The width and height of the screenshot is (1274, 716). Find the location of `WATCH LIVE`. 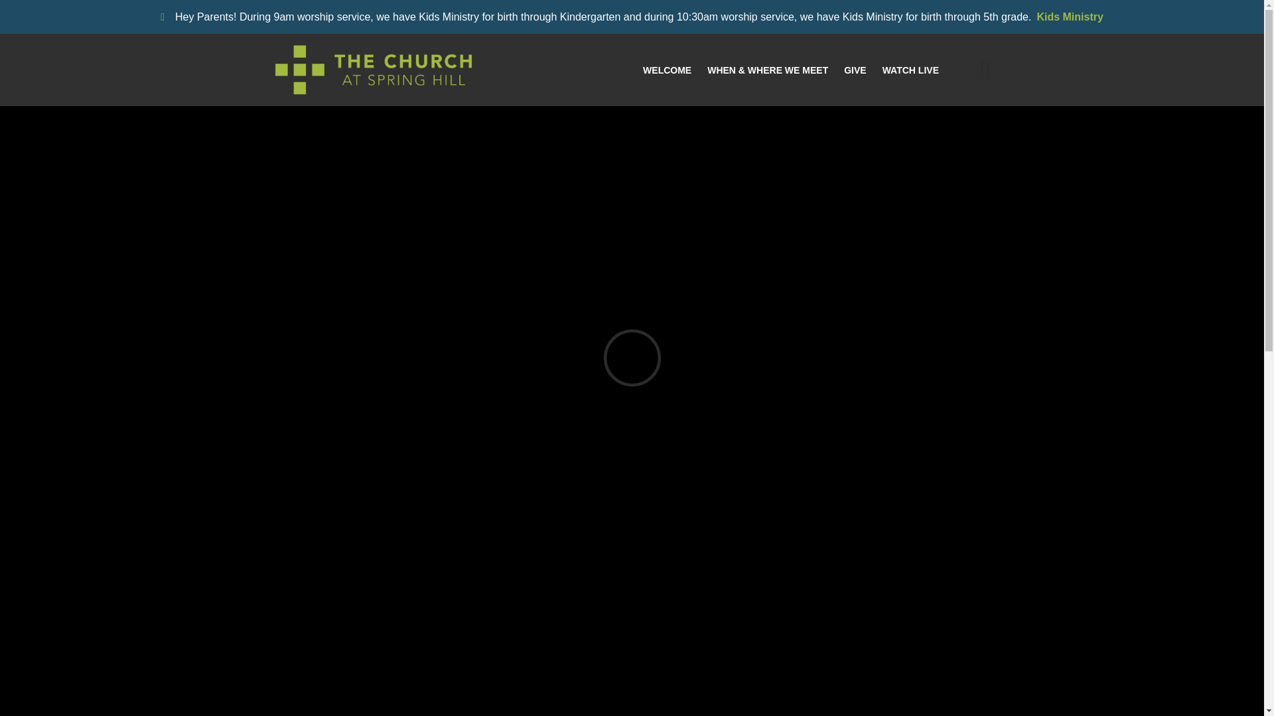

WATCH LIVE is located at coordinates (910, 70).